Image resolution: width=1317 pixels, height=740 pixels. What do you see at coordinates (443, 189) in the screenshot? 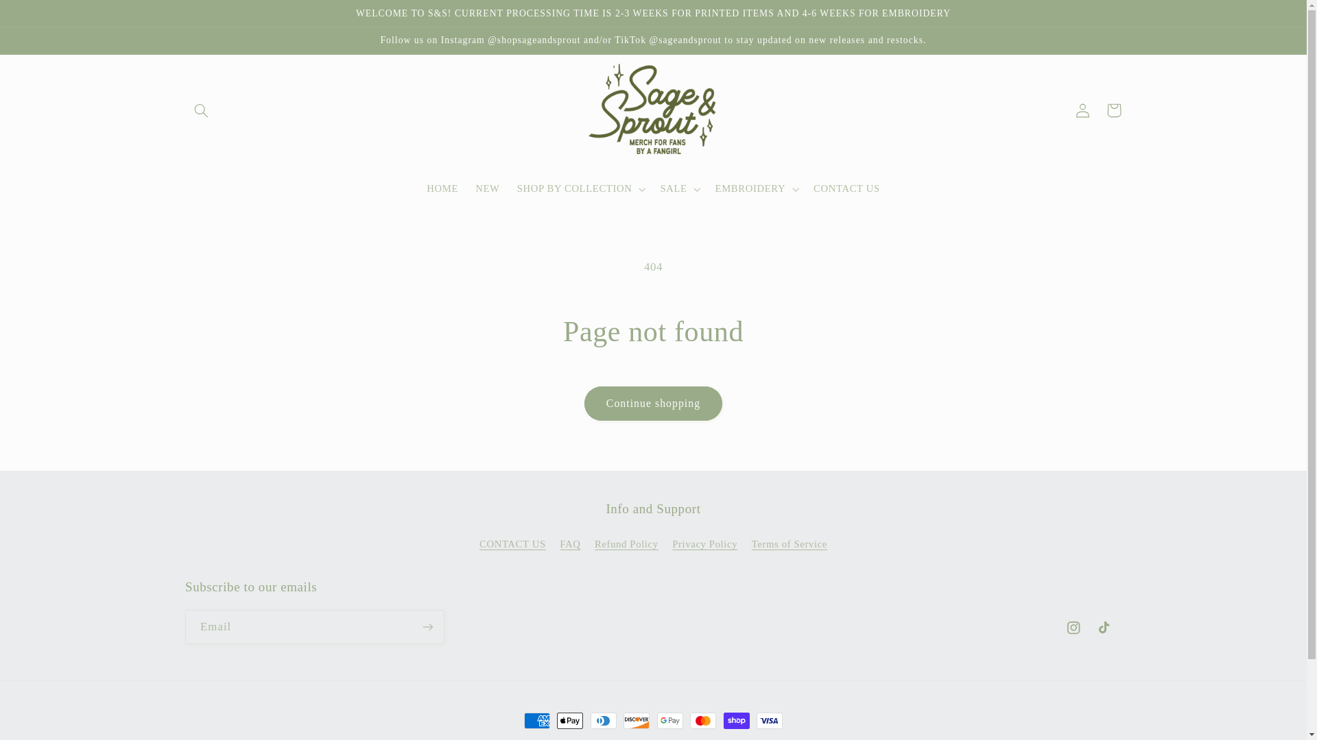
I see `HOME` at bounding box center [443, 189].